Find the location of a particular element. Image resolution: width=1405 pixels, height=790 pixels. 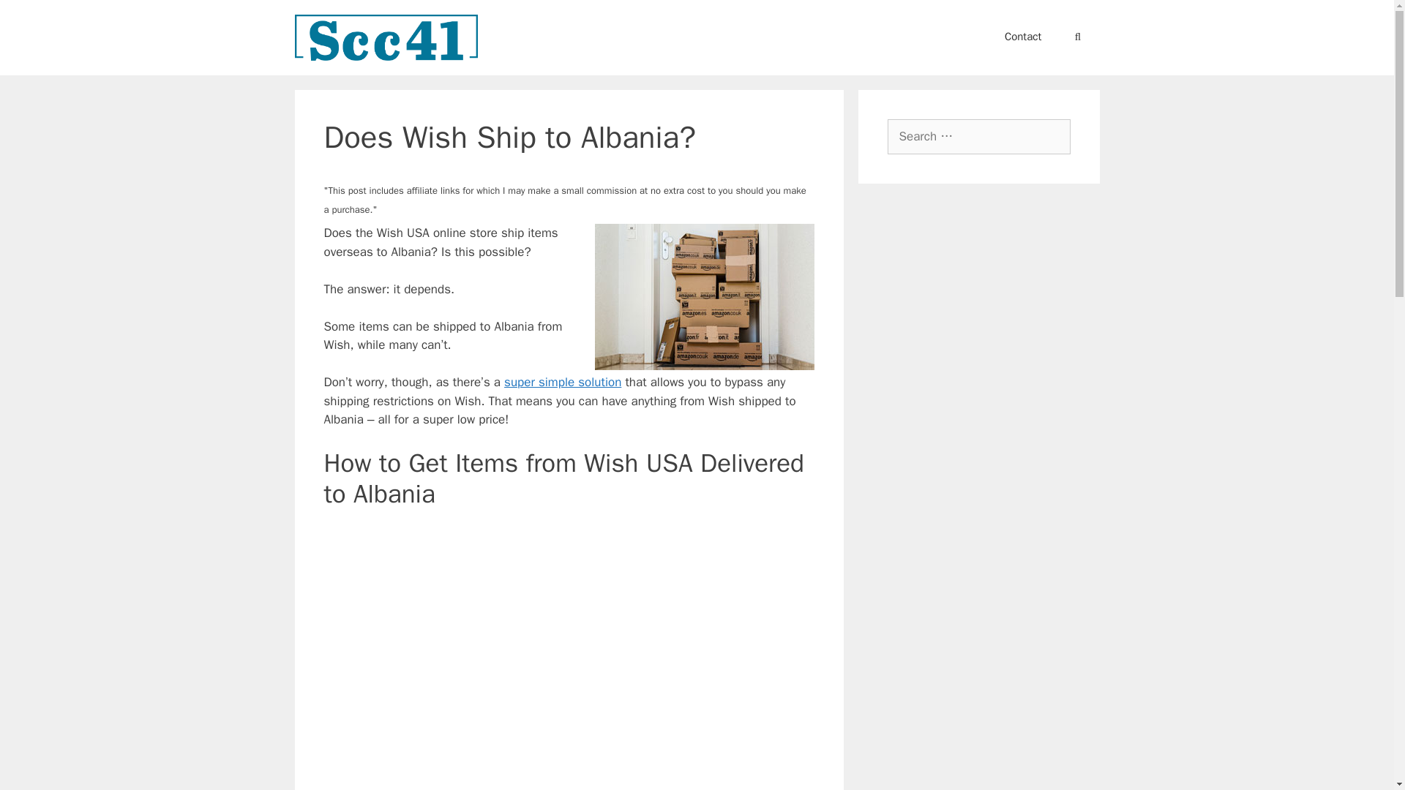

Search is located at coordinates (32, 15).